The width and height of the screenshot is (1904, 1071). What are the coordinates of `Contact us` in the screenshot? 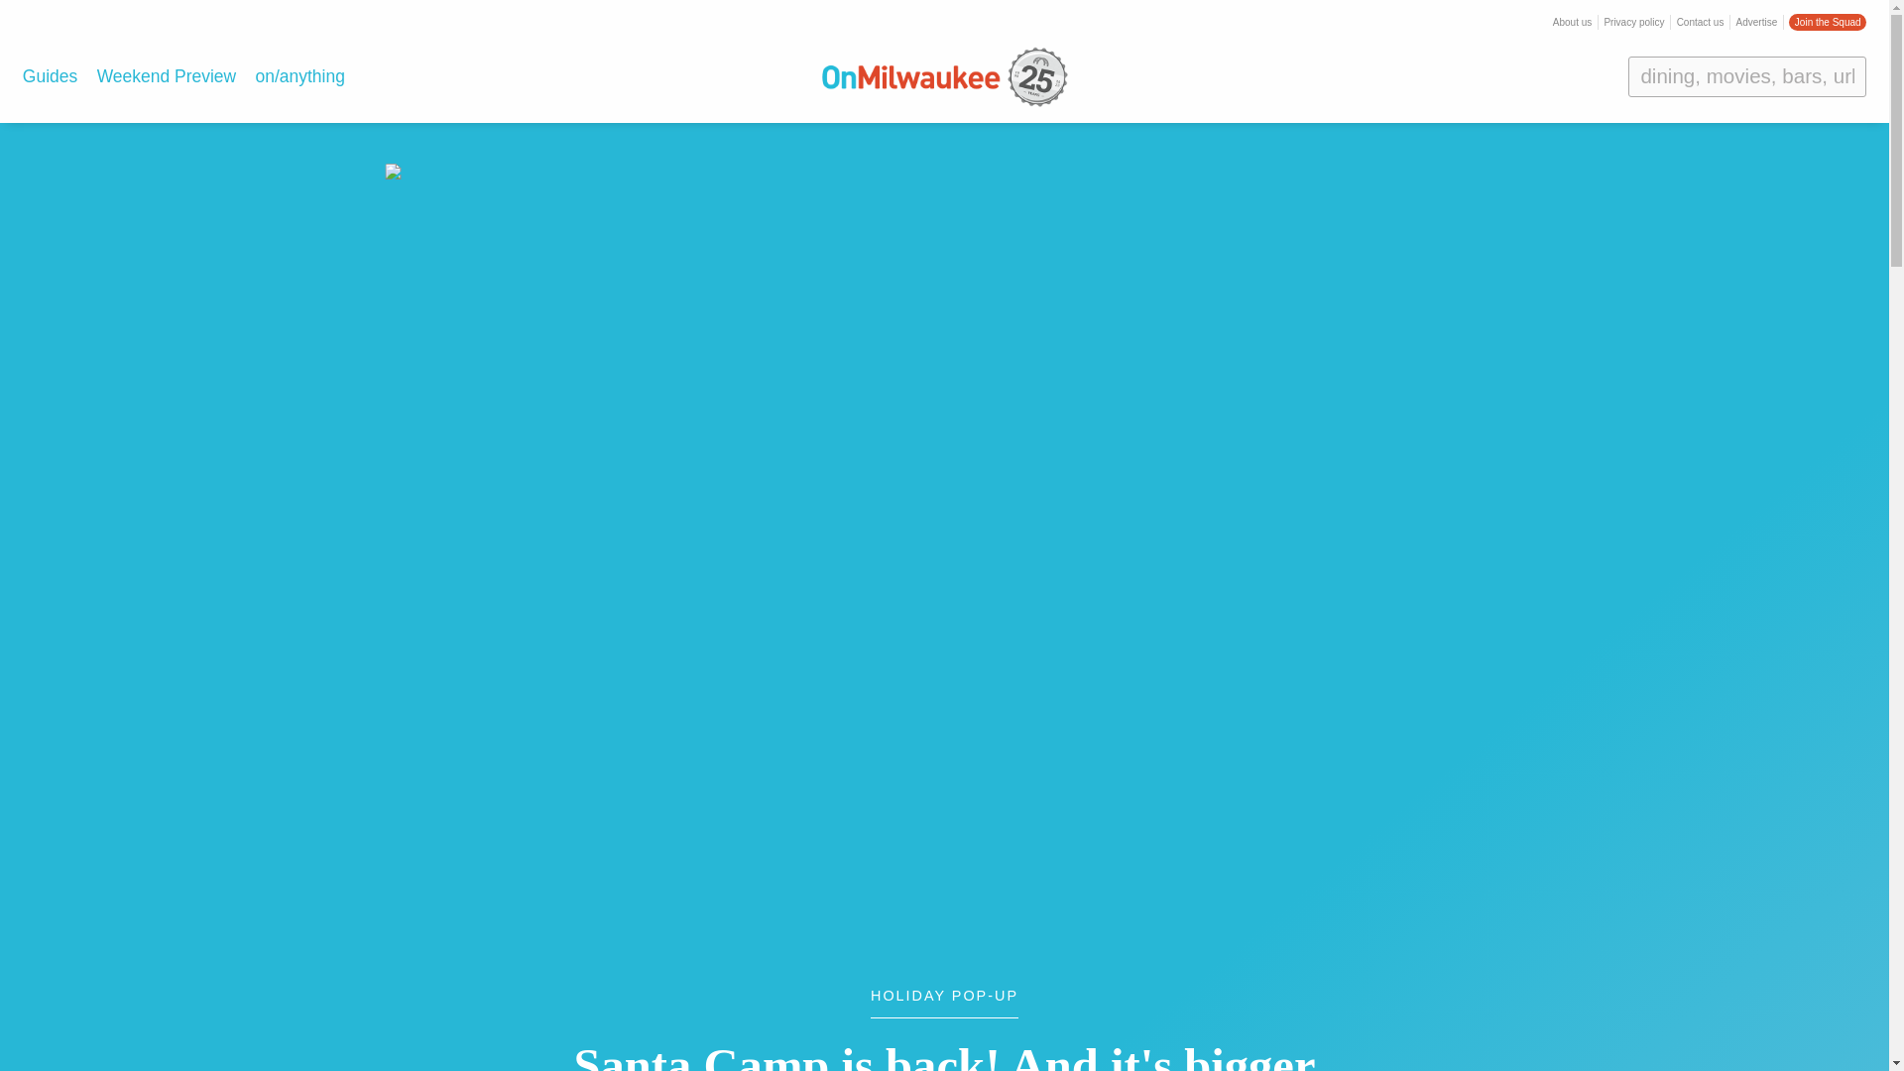 It's located at (1701, 22).